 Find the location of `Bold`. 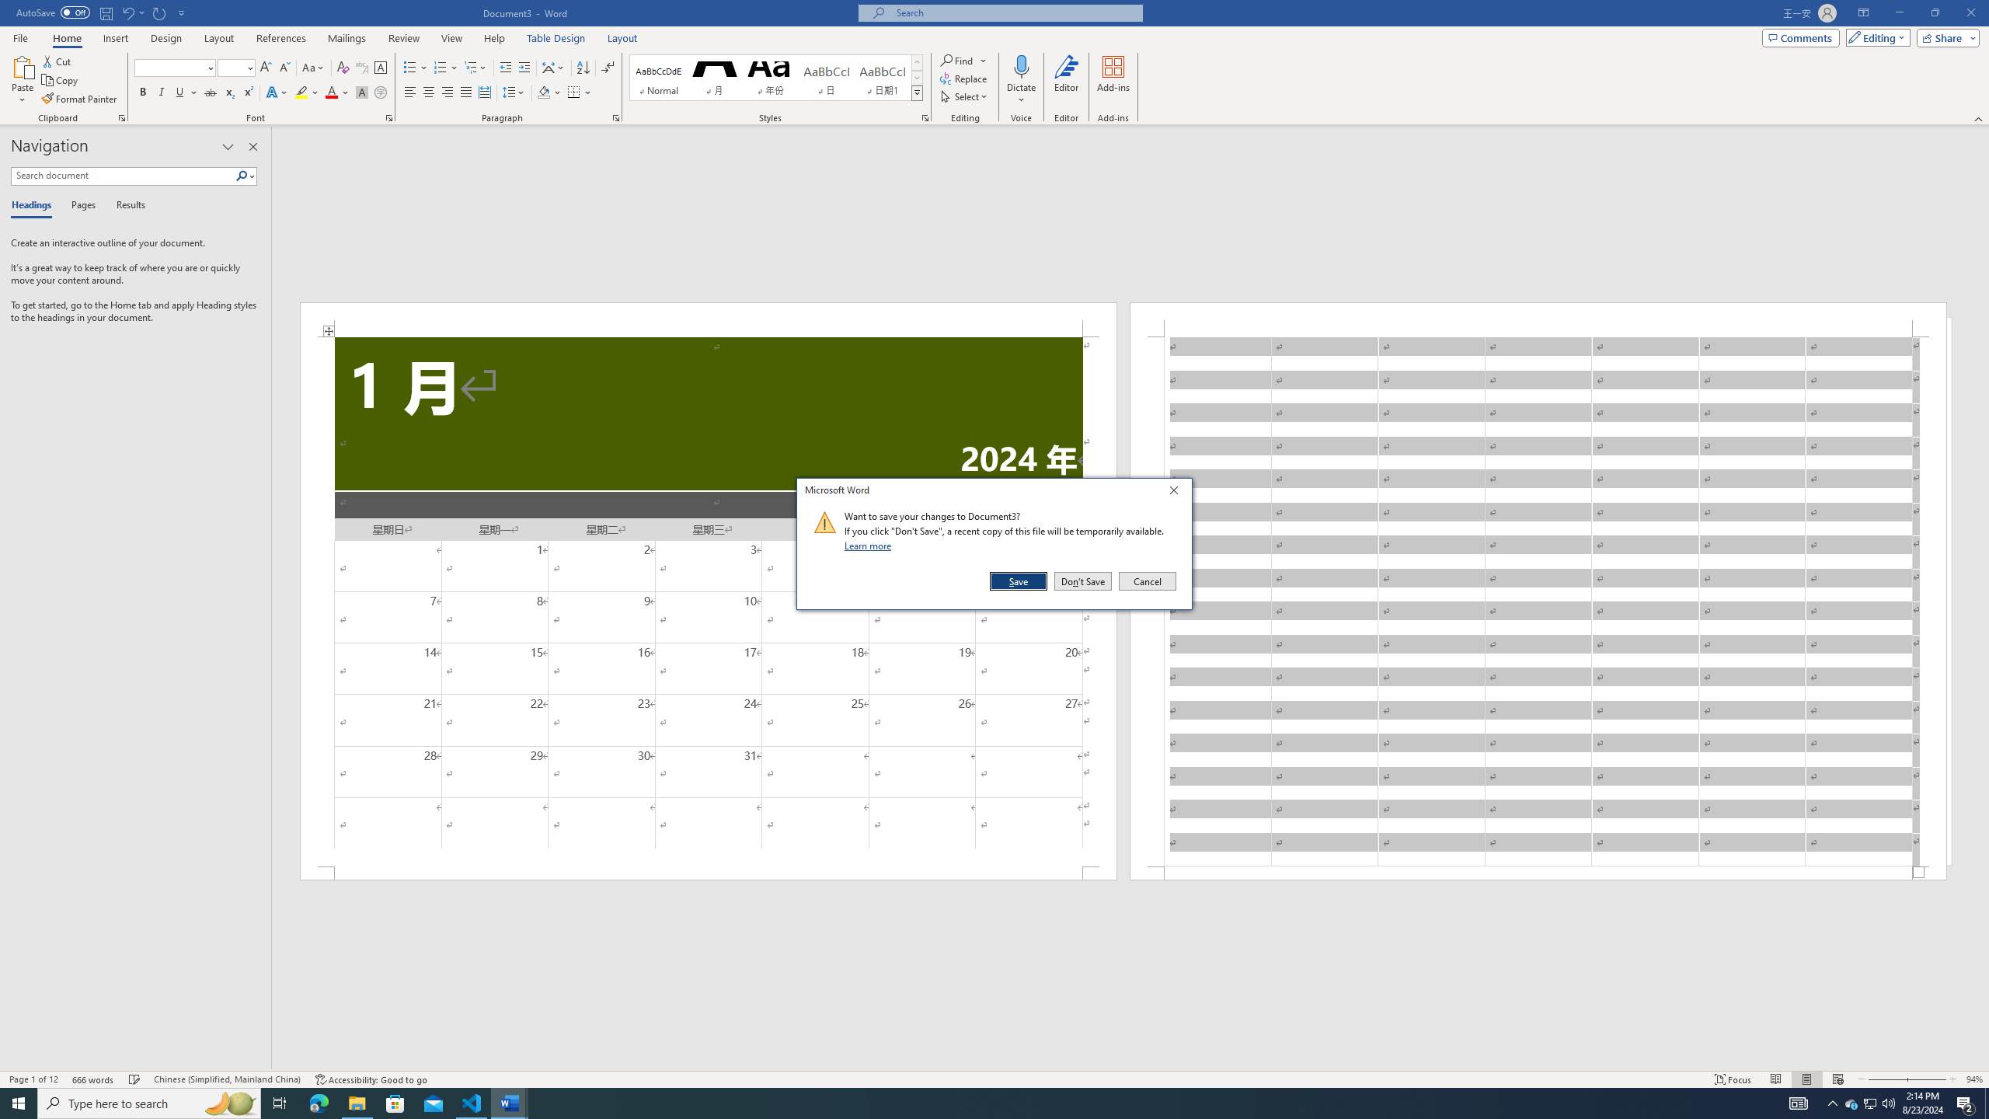

Bold is located at coordinates (143, 93).